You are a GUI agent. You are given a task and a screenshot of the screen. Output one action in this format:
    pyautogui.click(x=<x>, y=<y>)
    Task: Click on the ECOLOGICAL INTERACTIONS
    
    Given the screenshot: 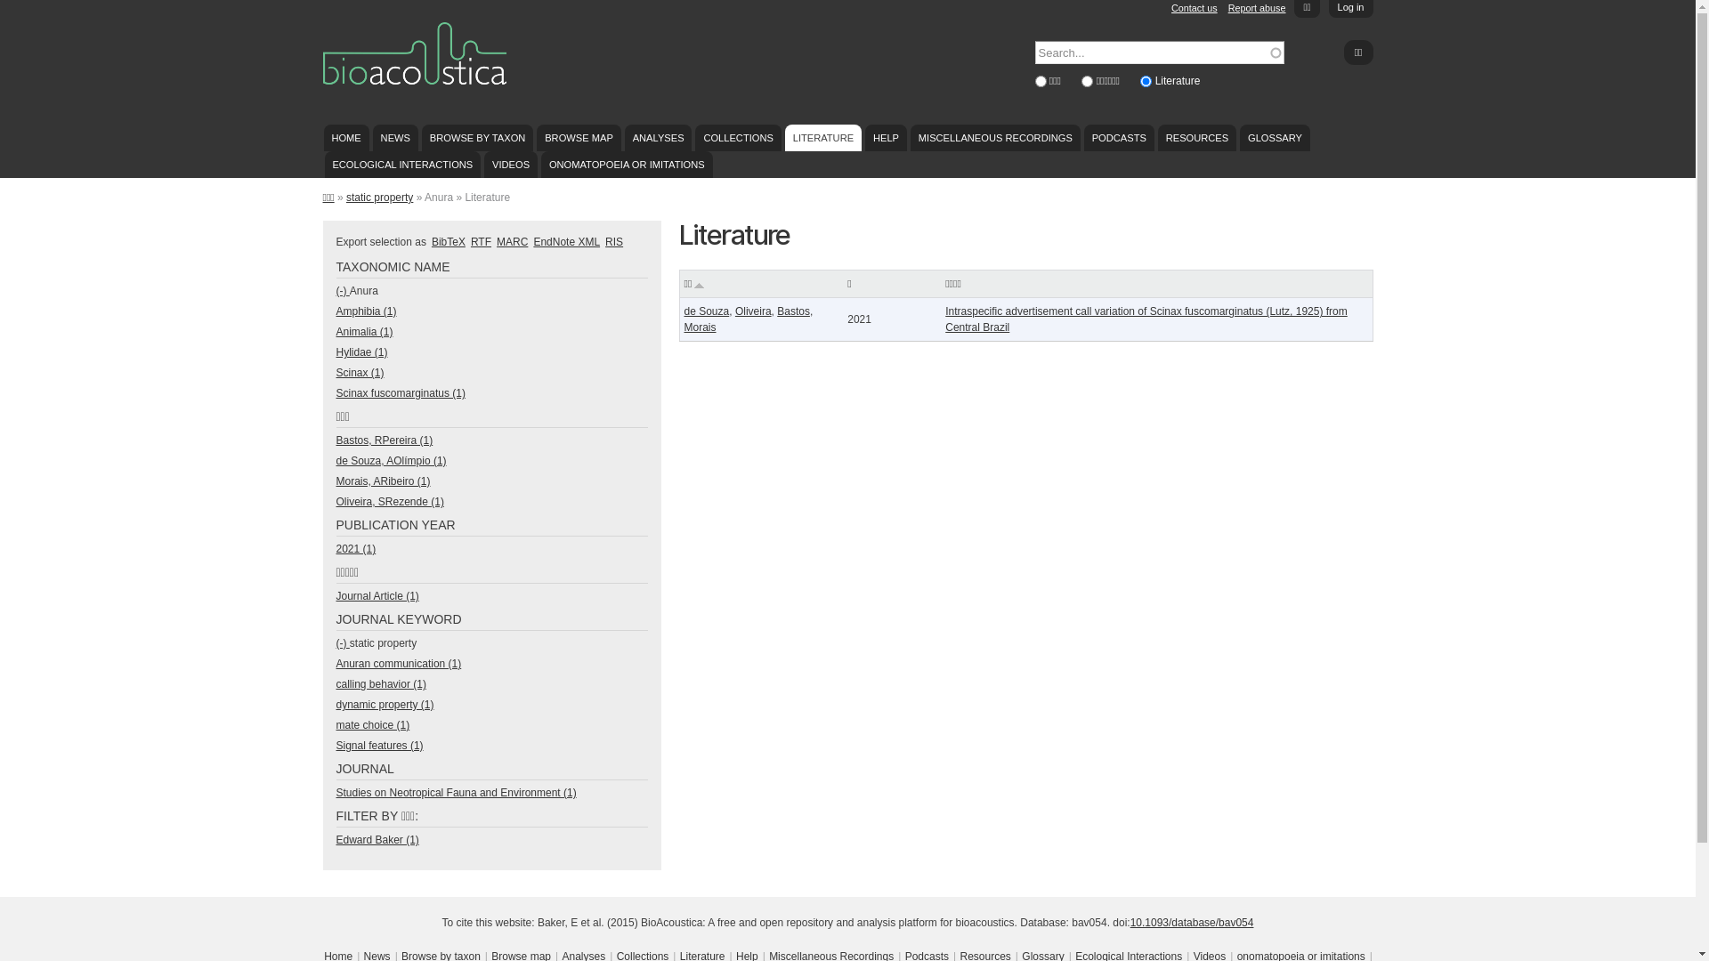 What is the action you would take?
    pyautogui.click(x=402, y=165)
    